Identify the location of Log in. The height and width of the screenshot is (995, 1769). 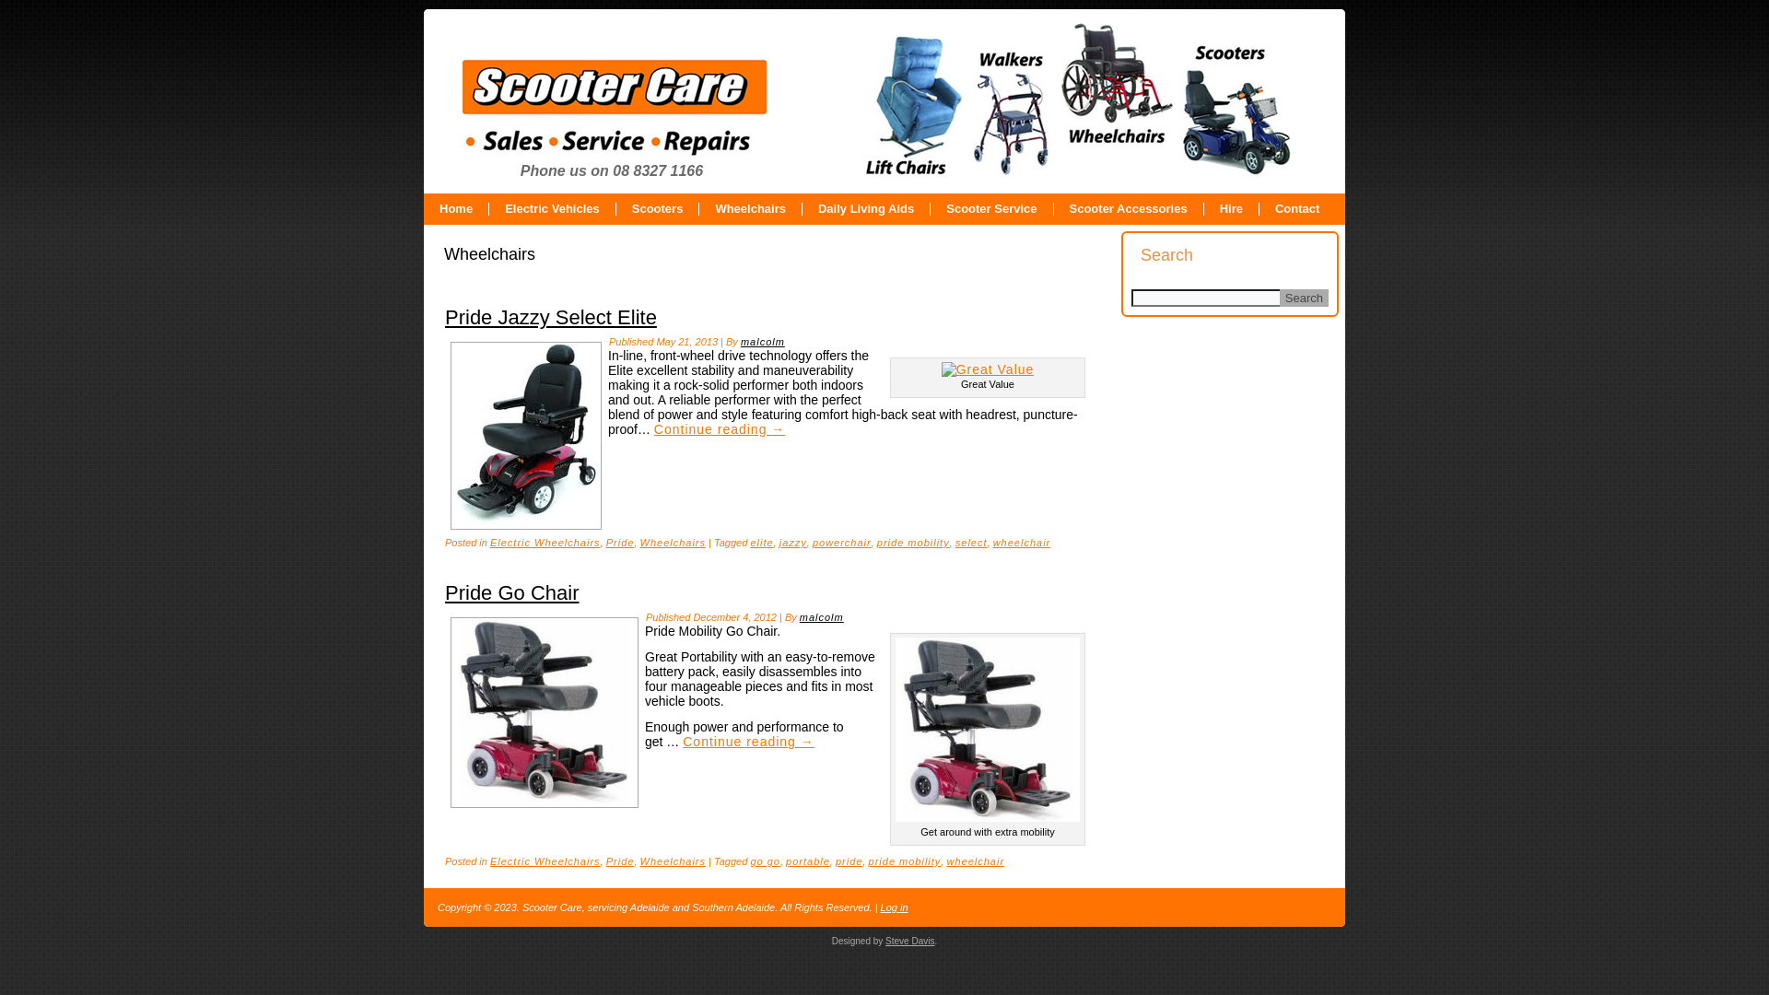
(895, 907).